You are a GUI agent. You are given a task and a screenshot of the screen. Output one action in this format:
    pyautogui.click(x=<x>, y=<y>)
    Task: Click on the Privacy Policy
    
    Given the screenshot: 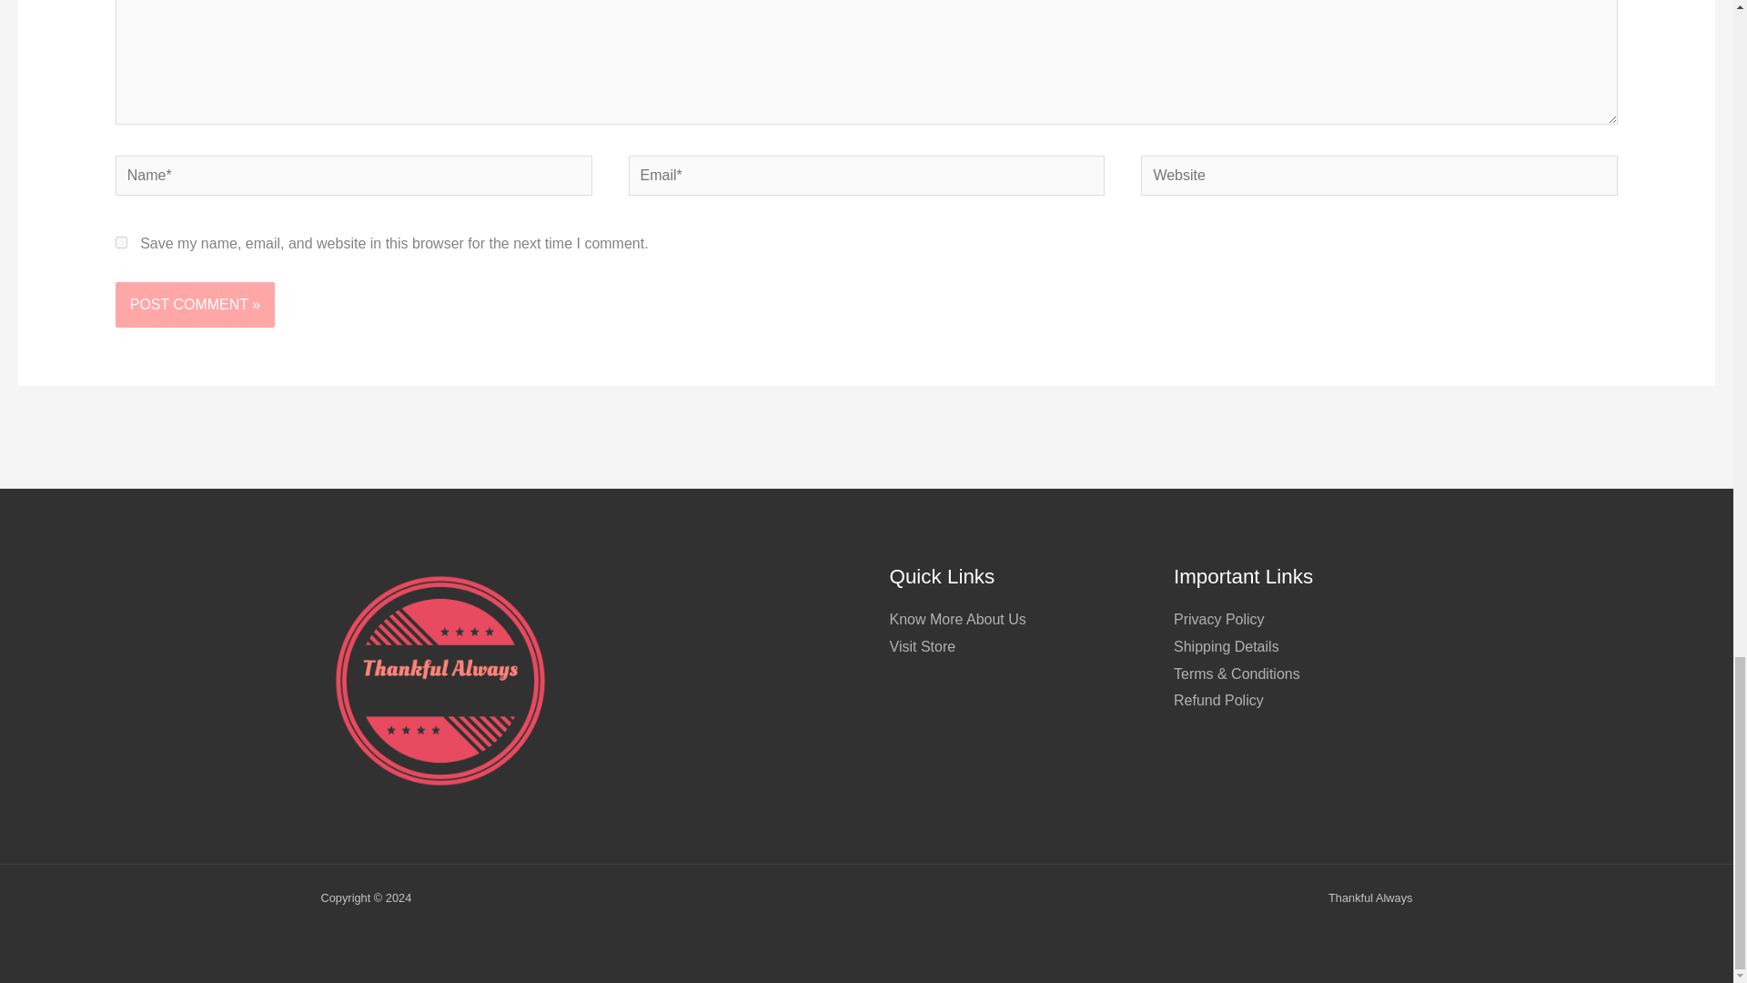 What is the action you would take?
    pyautogui.click(x=1219, y=619)
    